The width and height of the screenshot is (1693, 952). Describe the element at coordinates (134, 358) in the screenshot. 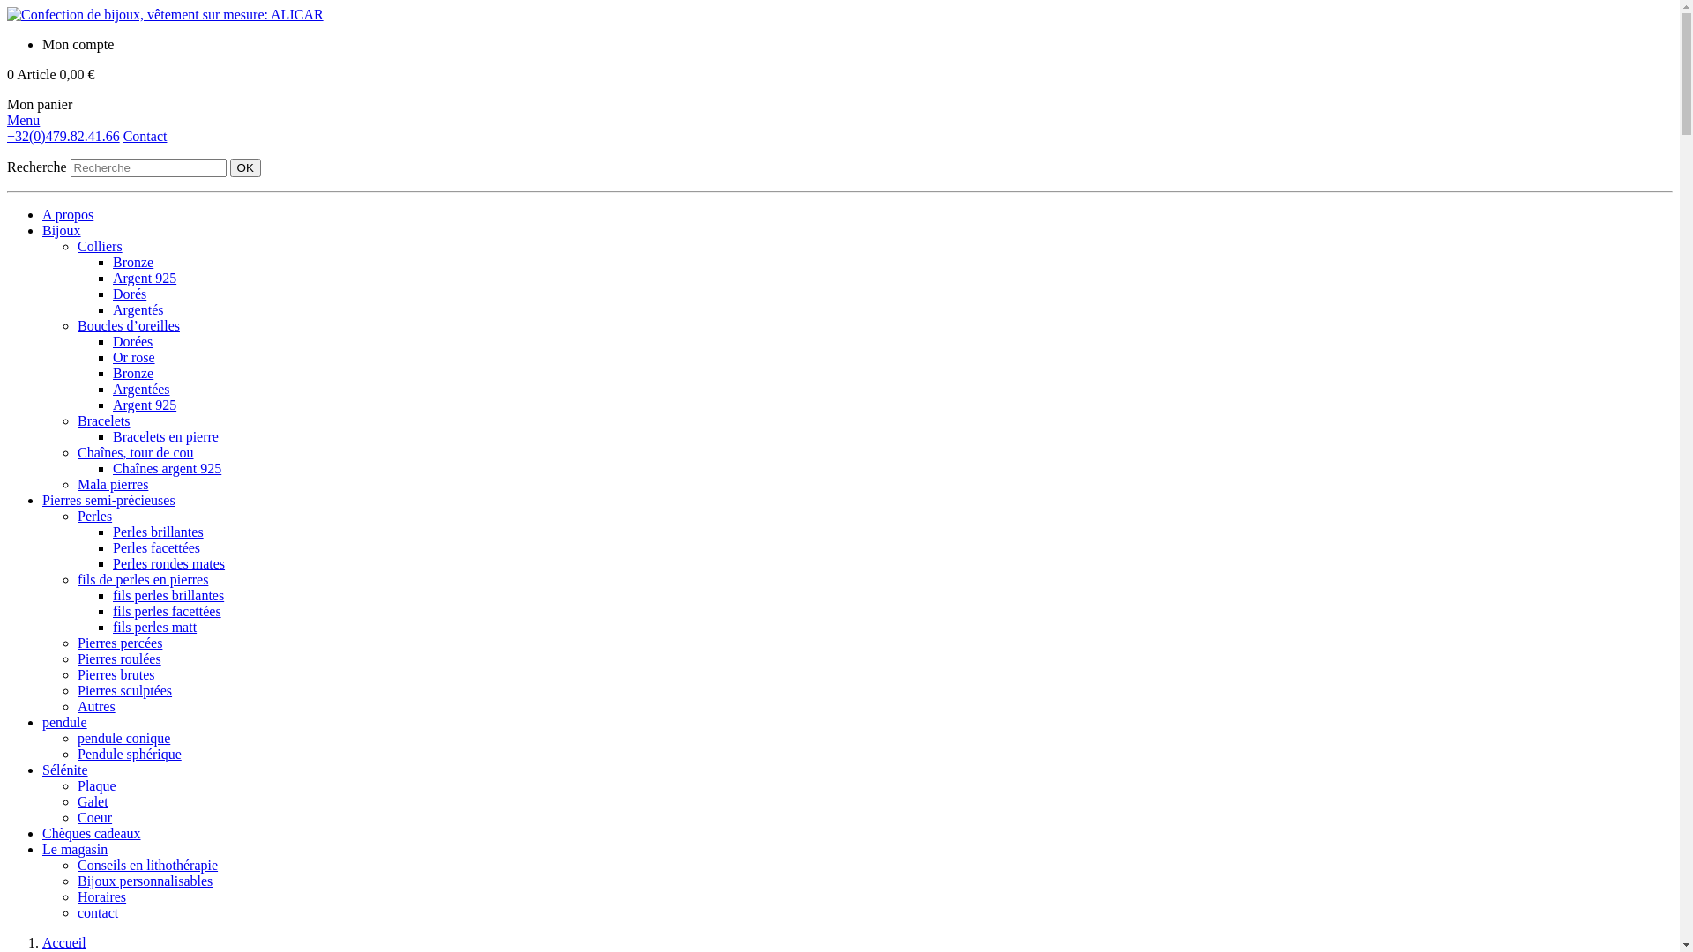

I see `Or rose` at that location.